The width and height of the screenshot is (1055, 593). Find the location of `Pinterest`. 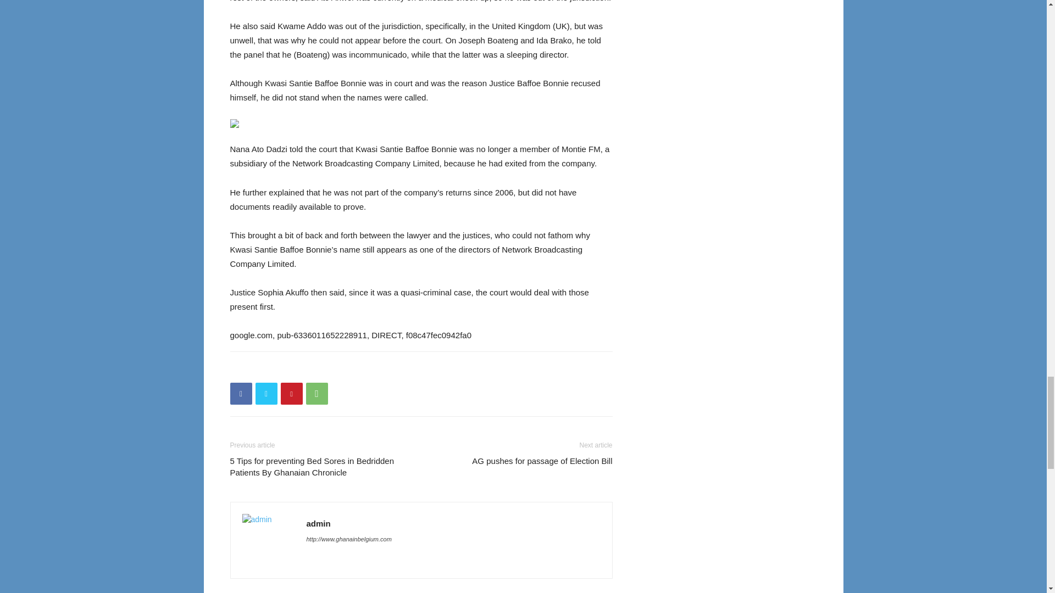

Pinterest is located at coordinates (291, 393).